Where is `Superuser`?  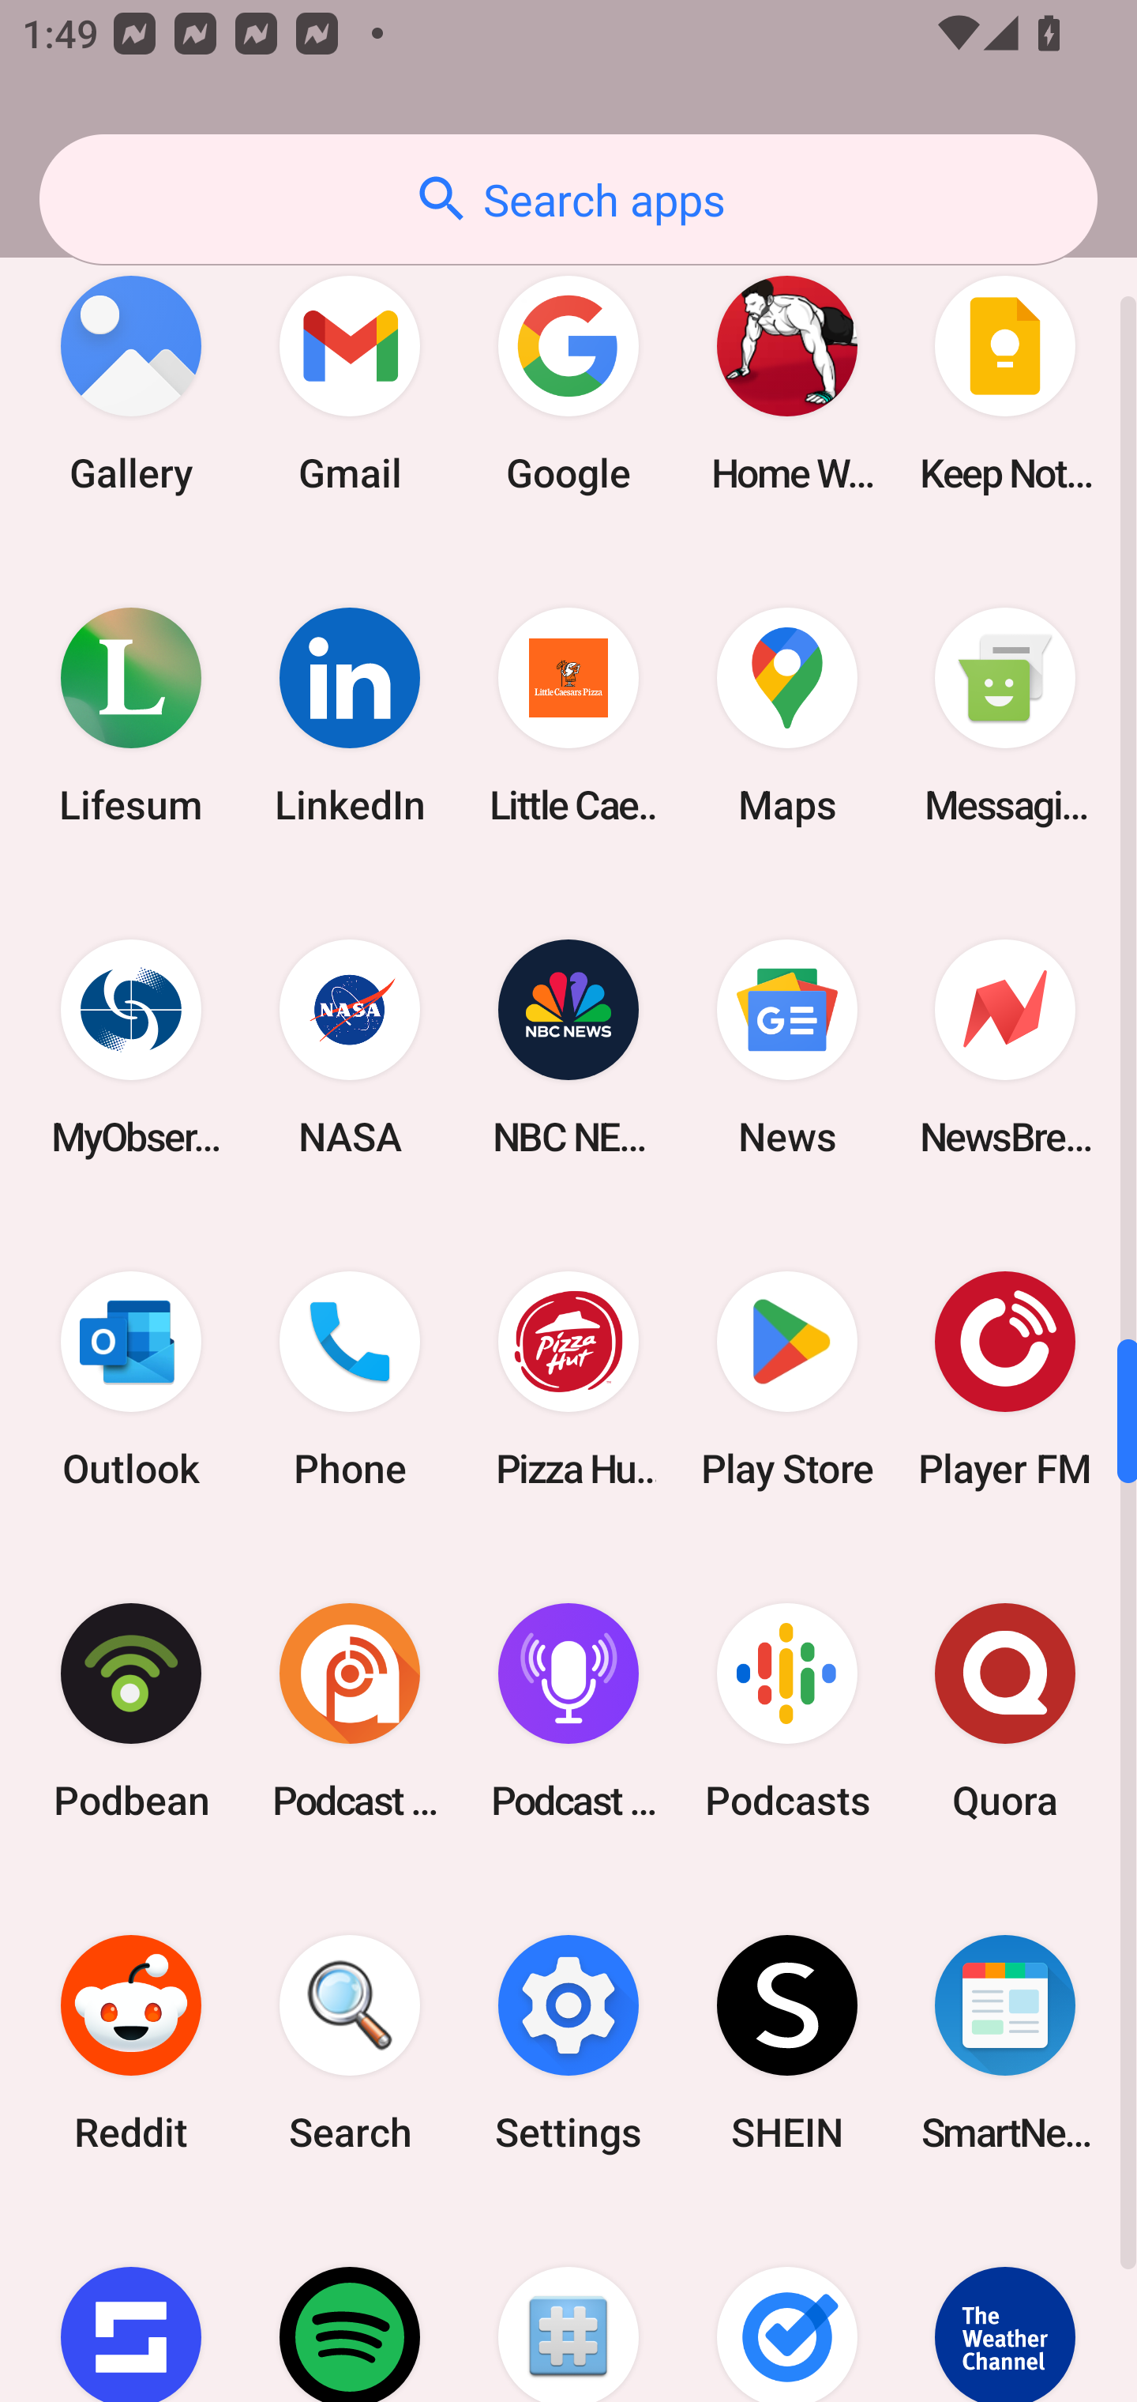
Superuser is located at coordinates (568, 2306).